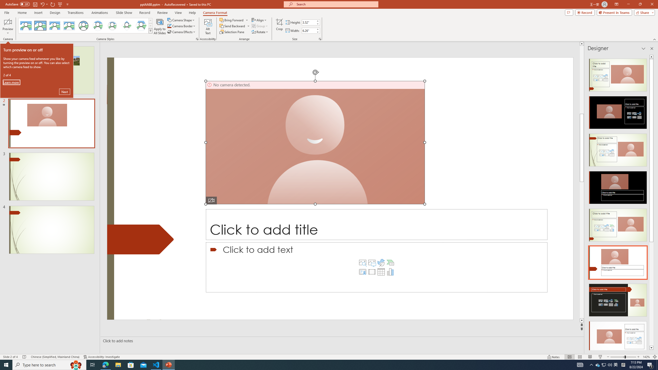  Describe the element at coordinates (372, 272) in the screenshot. I see `Insert Video` at that location.